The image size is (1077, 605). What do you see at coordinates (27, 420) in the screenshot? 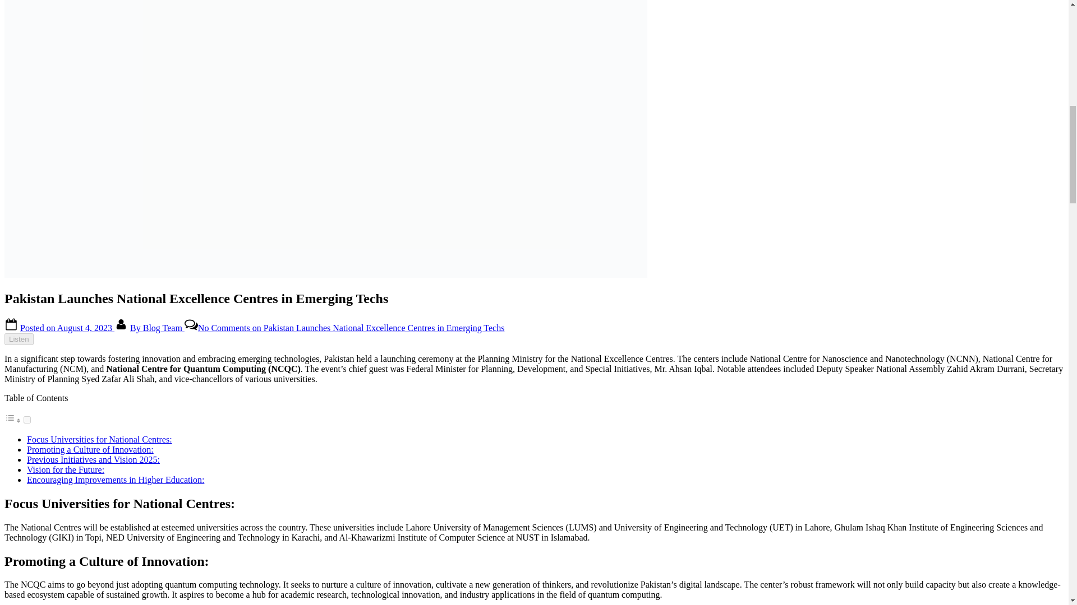
I see `on` at bounding box center [27, 420].